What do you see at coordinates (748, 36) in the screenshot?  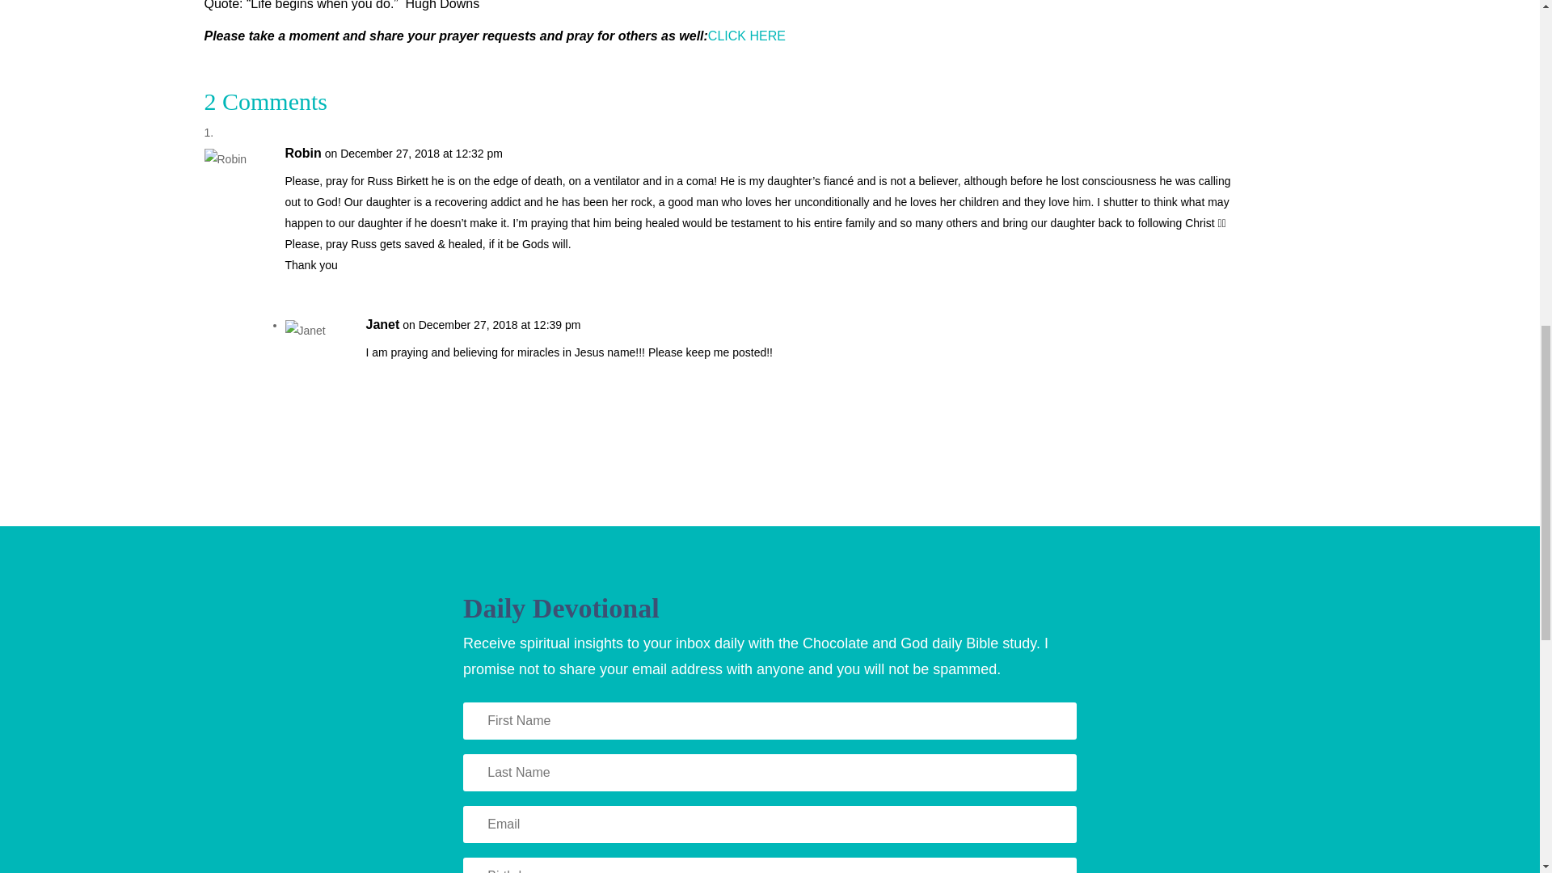 I see `CLICK HERE ` at bounding box center [748, 36].